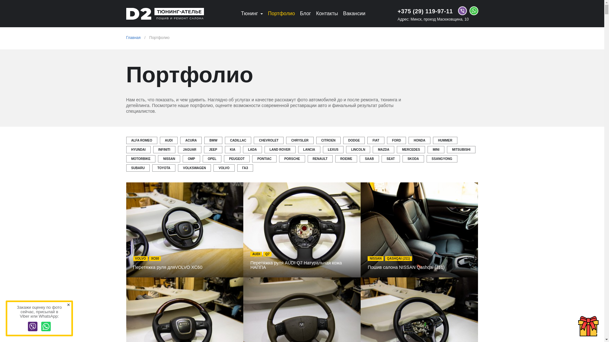 The image size is (609, 342). I want to click on CHEVROLET, so click(269, 141).